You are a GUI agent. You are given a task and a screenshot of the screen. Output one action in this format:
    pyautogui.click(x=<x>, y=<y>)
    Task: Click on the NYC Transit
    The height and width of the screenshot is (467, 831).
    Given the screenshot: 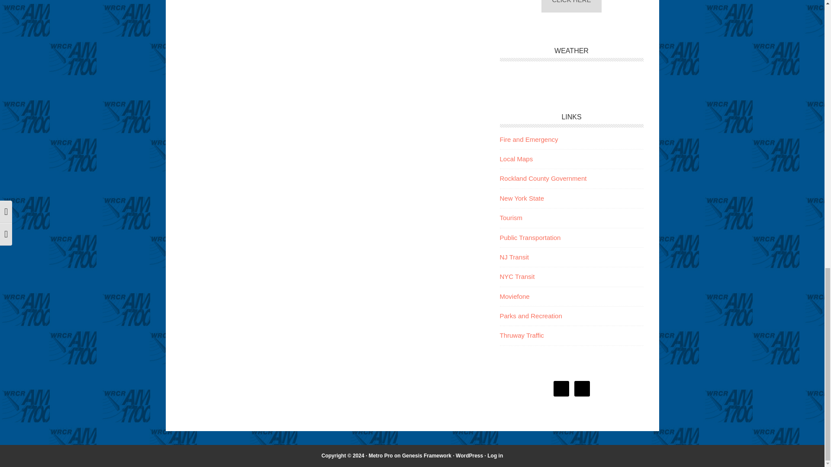 What is the action you would take?
    pyautogui.click(x=517, y=276)
    